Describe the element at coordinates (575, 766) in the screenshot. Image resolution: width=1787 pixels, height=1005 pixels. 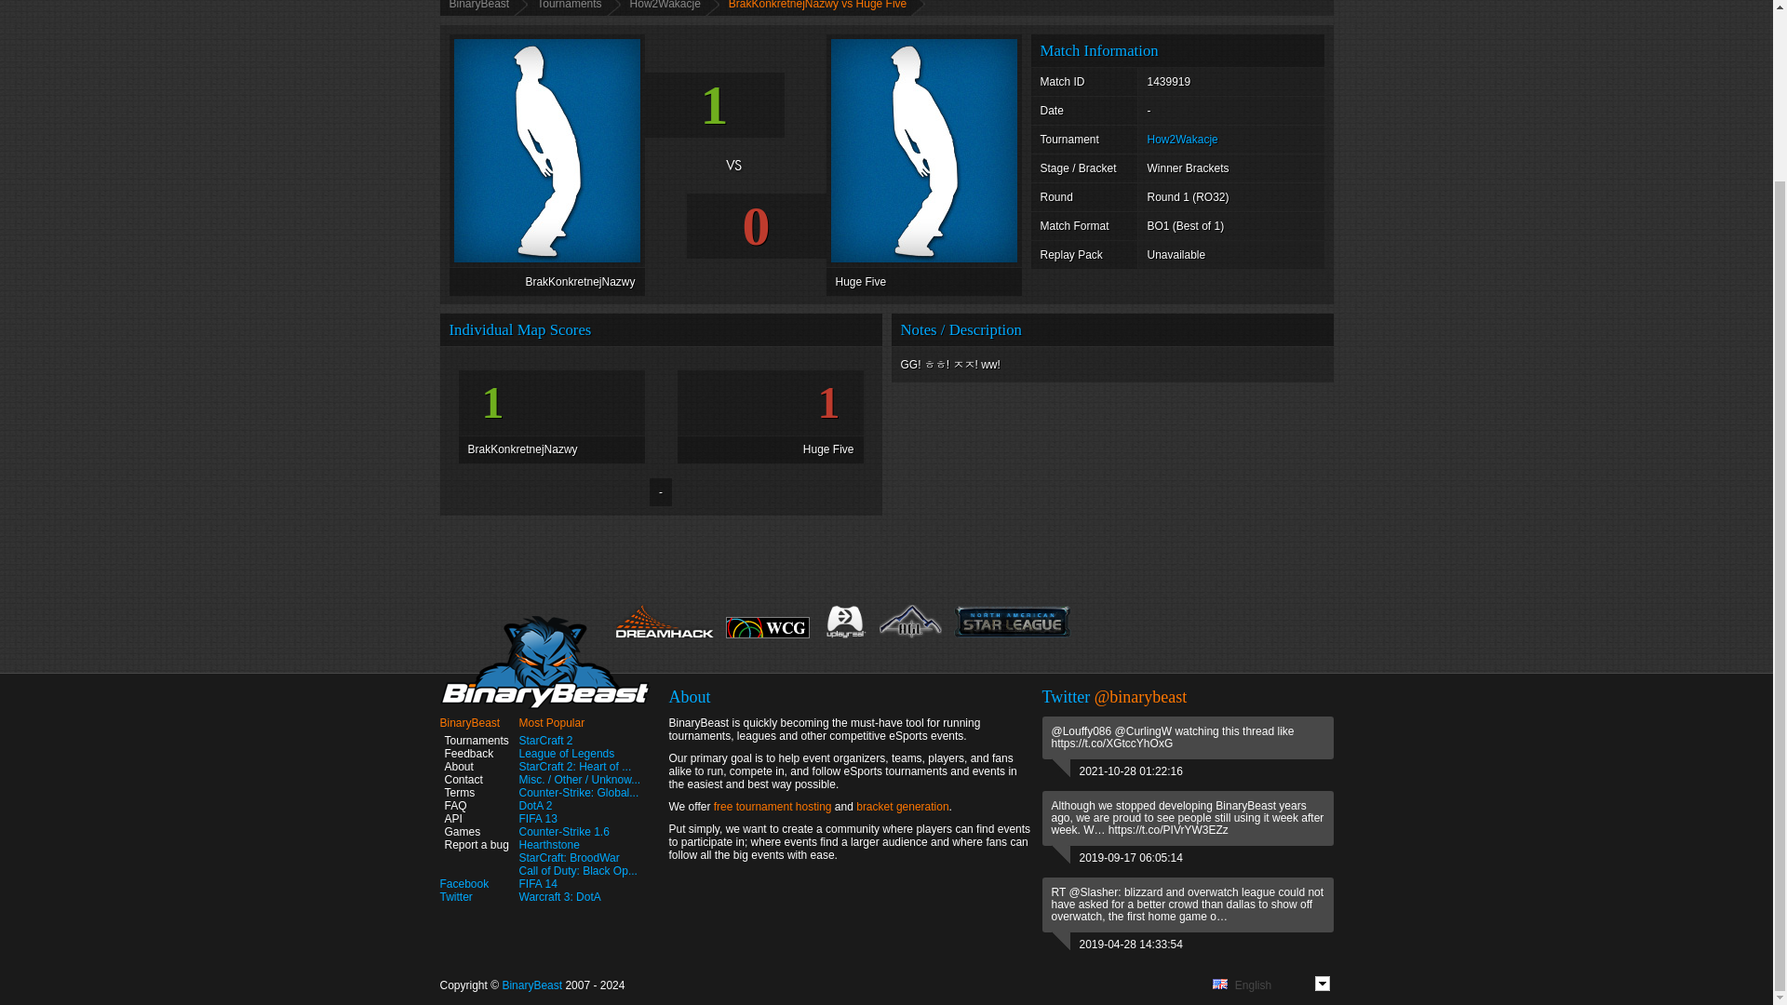
I see `StarCraft 2: Heart of ...` at that location.